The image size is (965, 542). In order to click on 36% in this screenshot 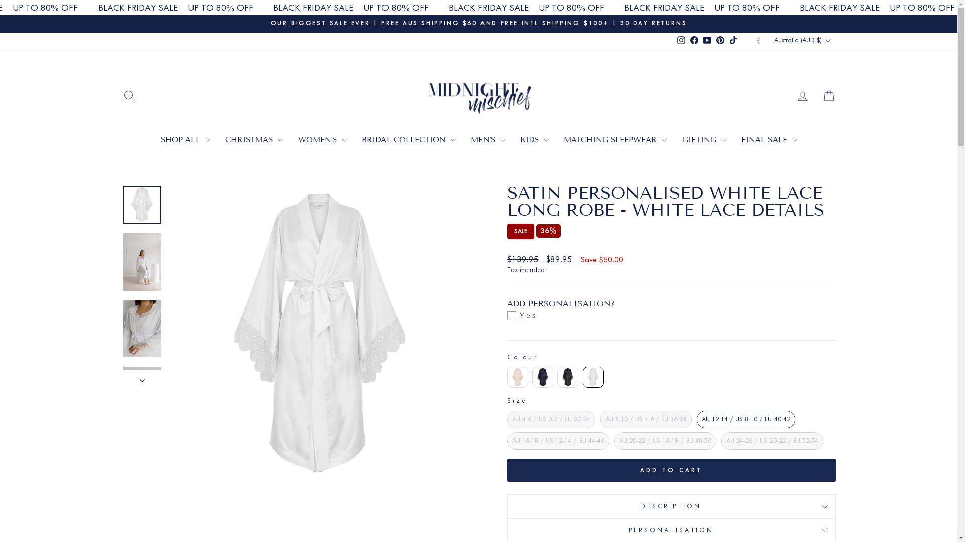, I will do `click(548, 231)`.